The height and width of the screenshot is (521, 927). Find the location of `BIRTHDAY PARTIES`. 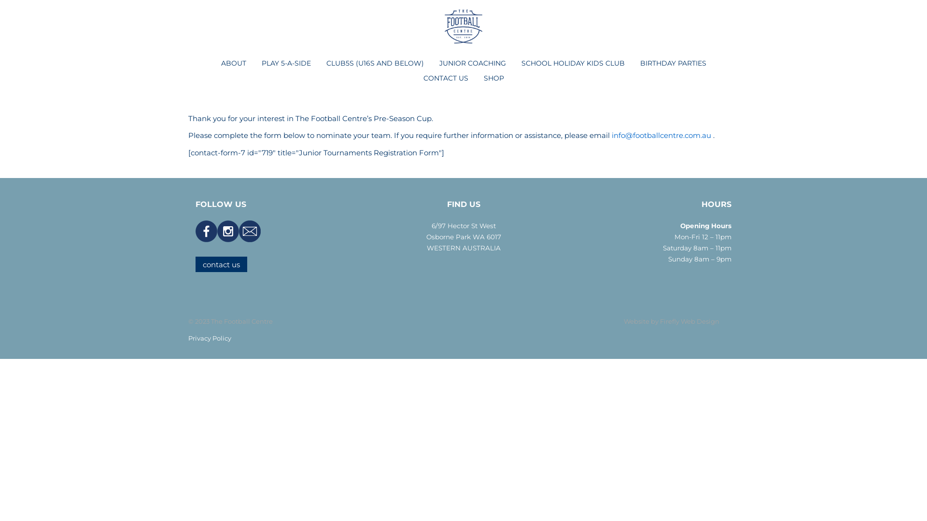

BIRTHDAY PARTIES is located at coordinates (673, 64).